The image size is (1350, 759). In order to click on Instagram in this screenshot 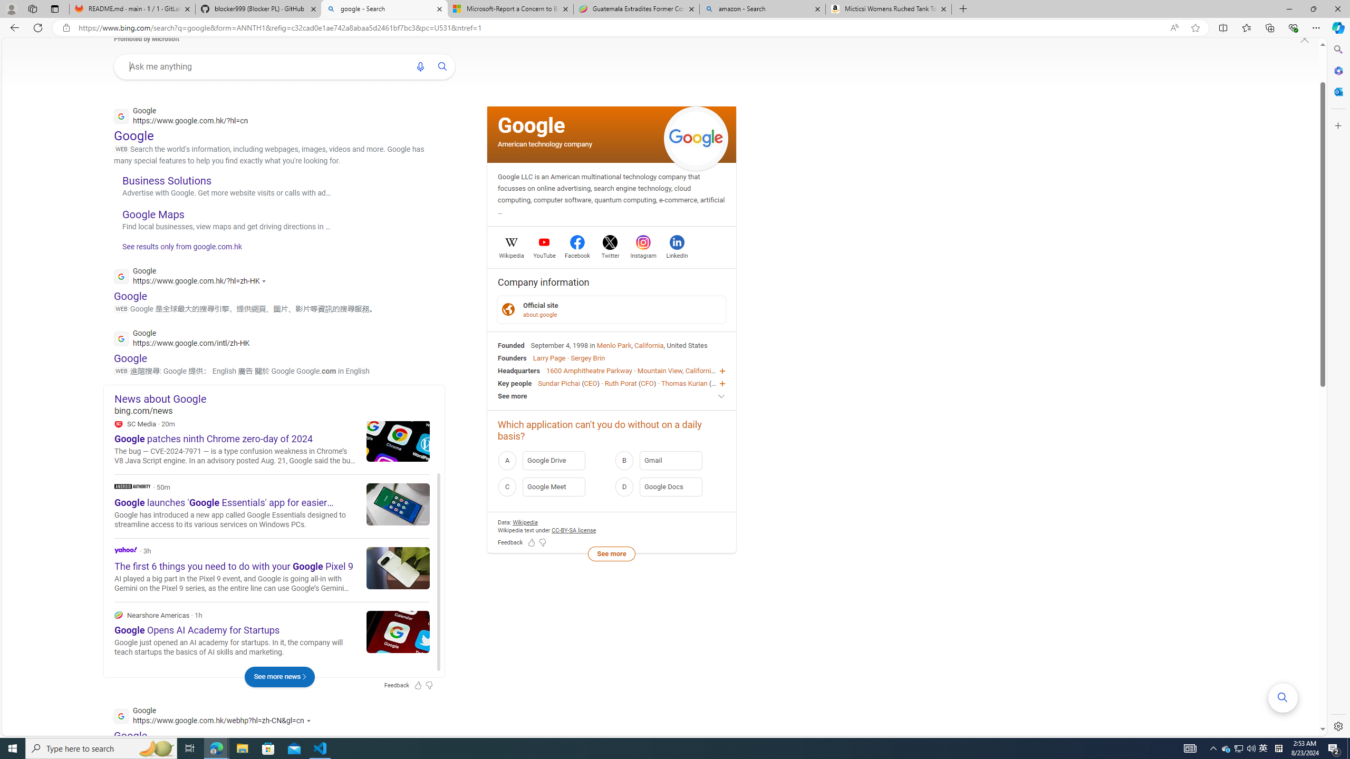, I will do `click(643, 254)`.